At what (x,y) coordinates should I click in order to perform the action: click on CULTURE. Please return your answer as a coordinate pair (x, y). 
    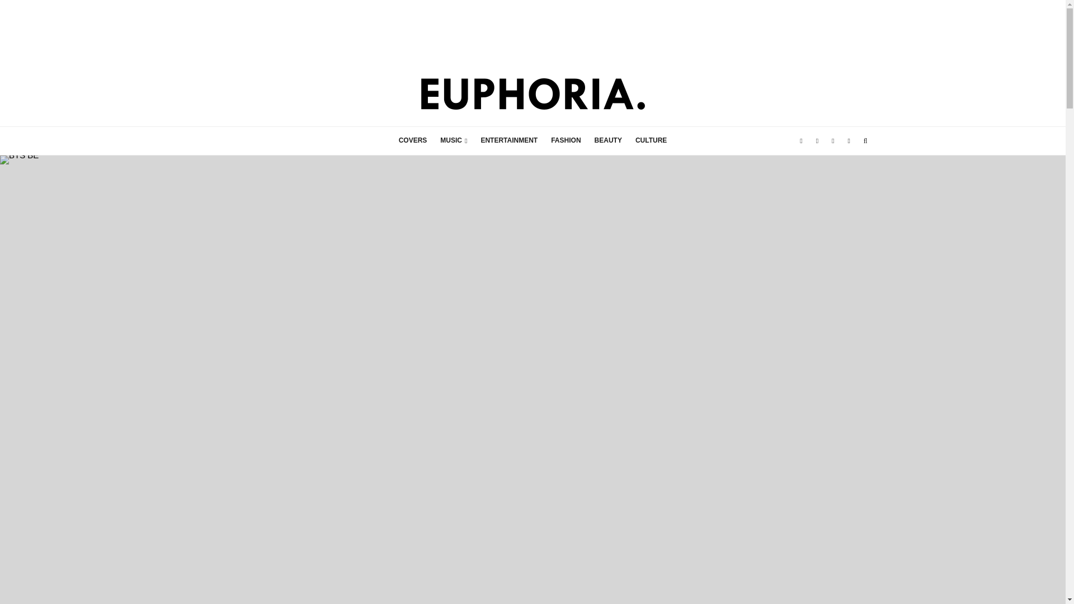
    Looking at the image, I should click on (651, 140).